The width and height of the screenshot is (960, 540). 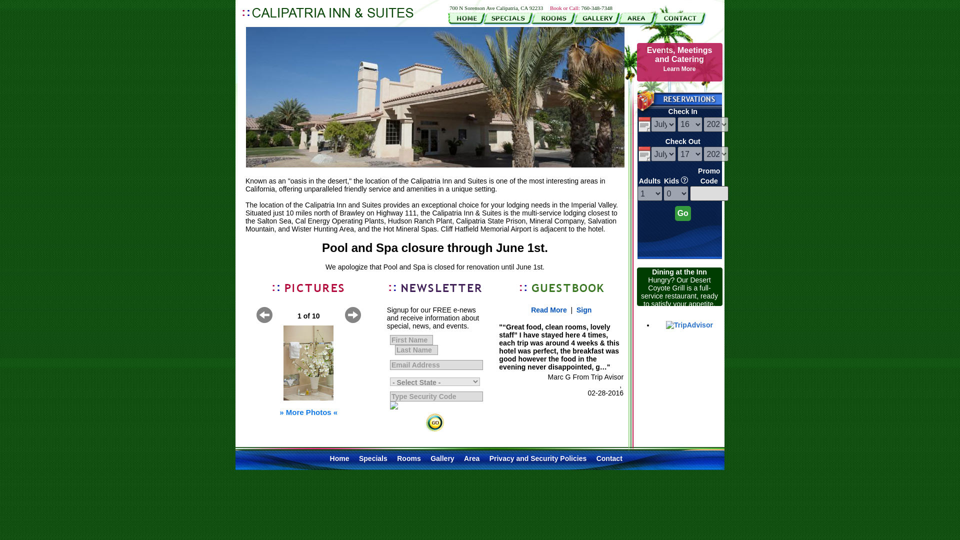 What do you see at coordinates (339, 458) in the screenshot?
I see `Type Security Code` at bounding box center [339, 458].